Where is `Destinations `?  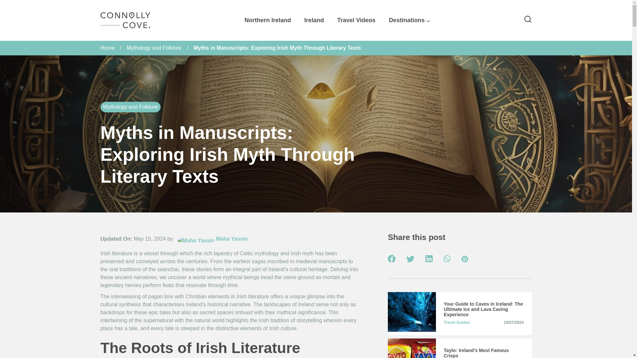
Destinations  is located at coordinates (409, 21).